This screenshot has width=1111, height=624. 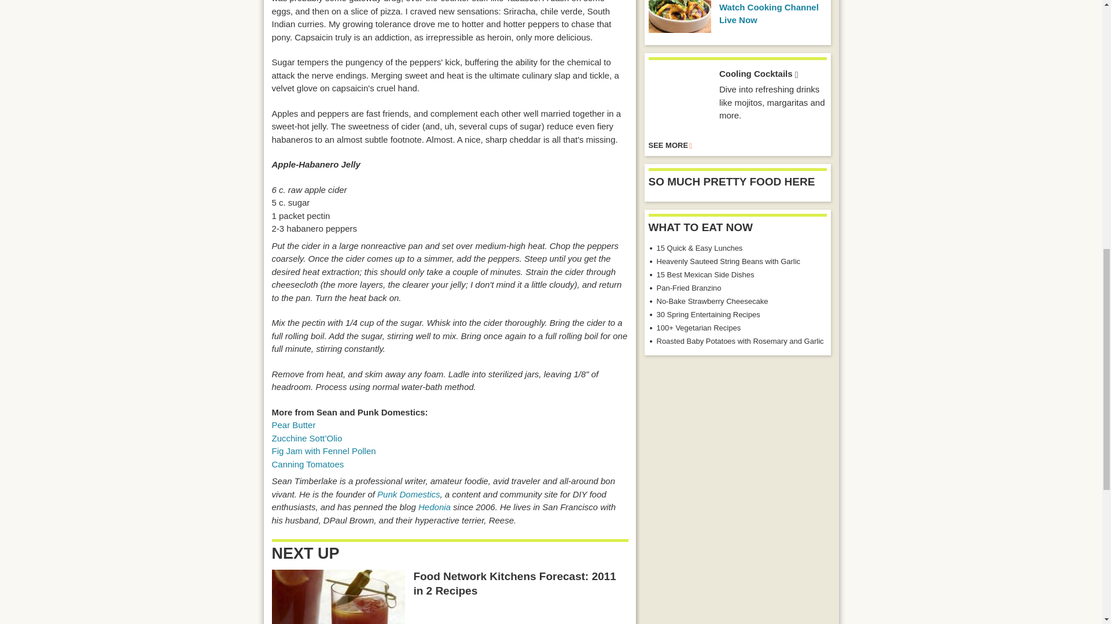 What do you see at coordinates (294, 425) in the screenshot?
I see `Pear Butter` at bounding box center [294, 425].